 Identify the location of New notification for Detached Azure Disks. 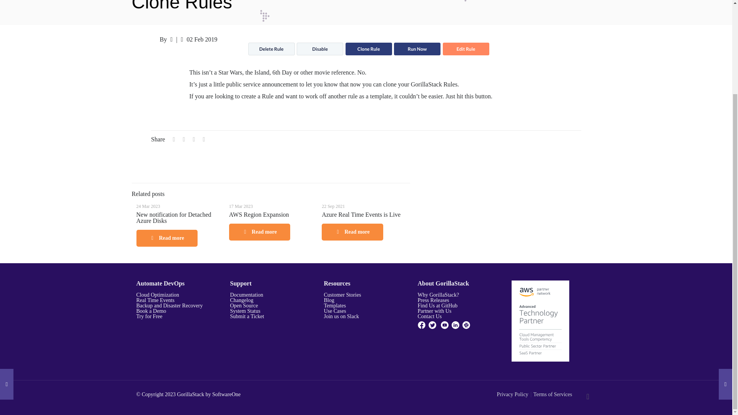
(173, 217).